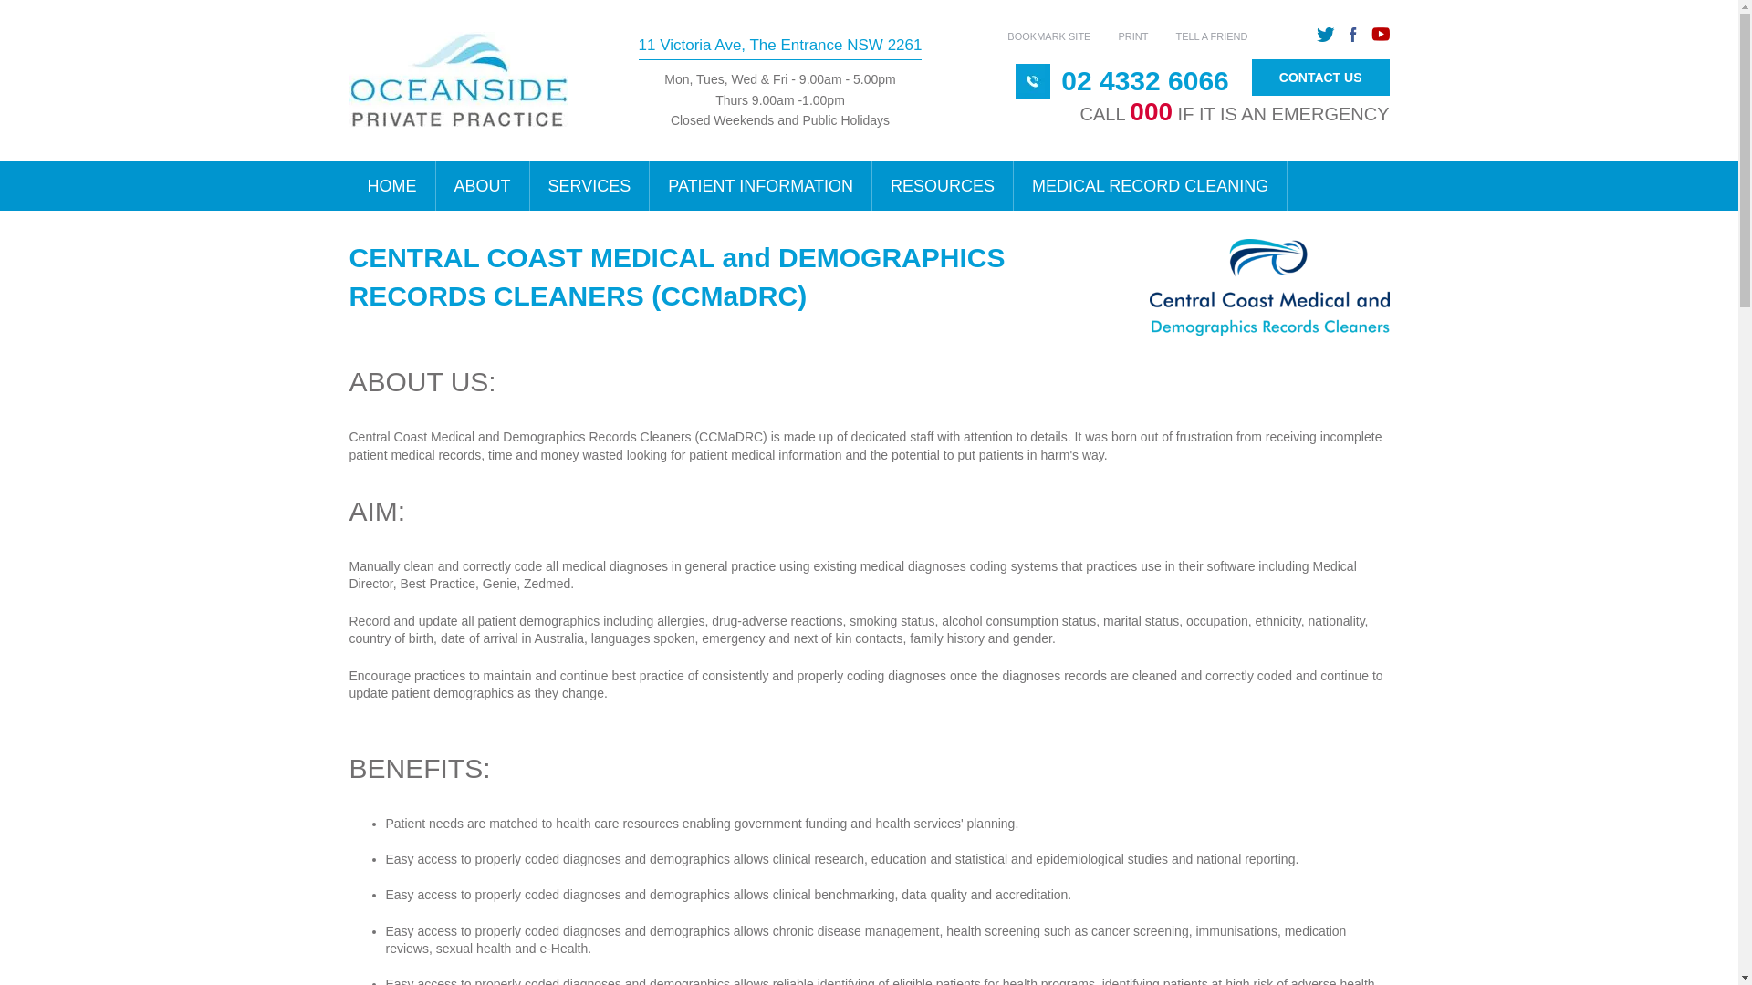 This screenshot has height=985, width=1752. I want to click on youtube, so click(1380, 35).